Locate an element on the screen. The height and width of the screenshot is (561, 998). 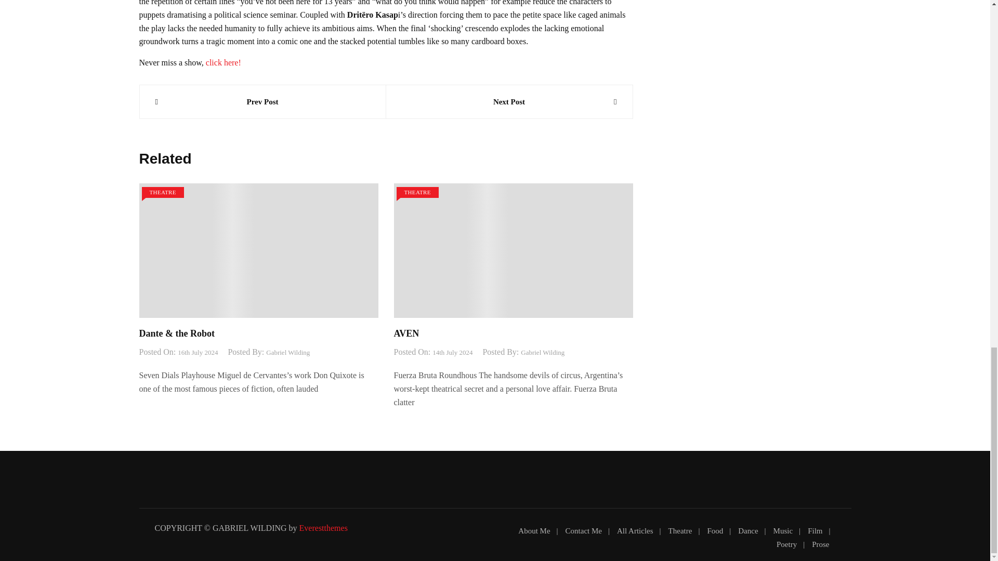
16th July 2024 is located at coordinates (198, 353).